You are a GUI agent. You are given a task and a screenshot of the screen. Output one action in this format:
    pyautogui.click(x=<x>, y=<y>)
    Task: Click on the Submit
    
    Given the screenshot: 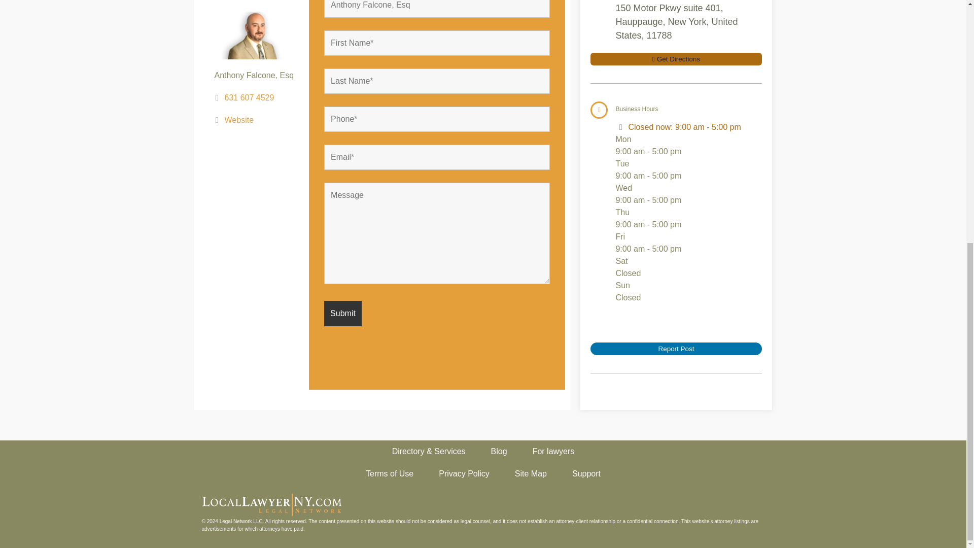 What is the action you would take?
    pyautogui.click(x=343, y=325)
    